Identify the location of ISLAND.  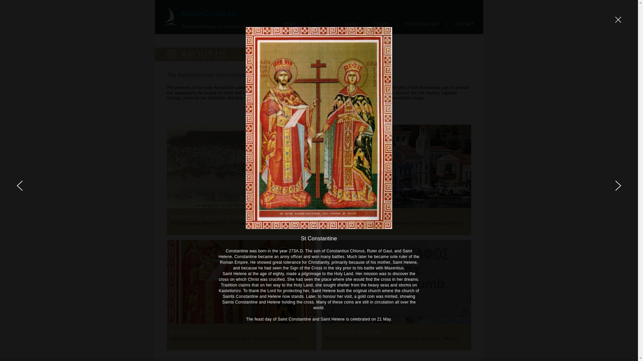
(350, 24).